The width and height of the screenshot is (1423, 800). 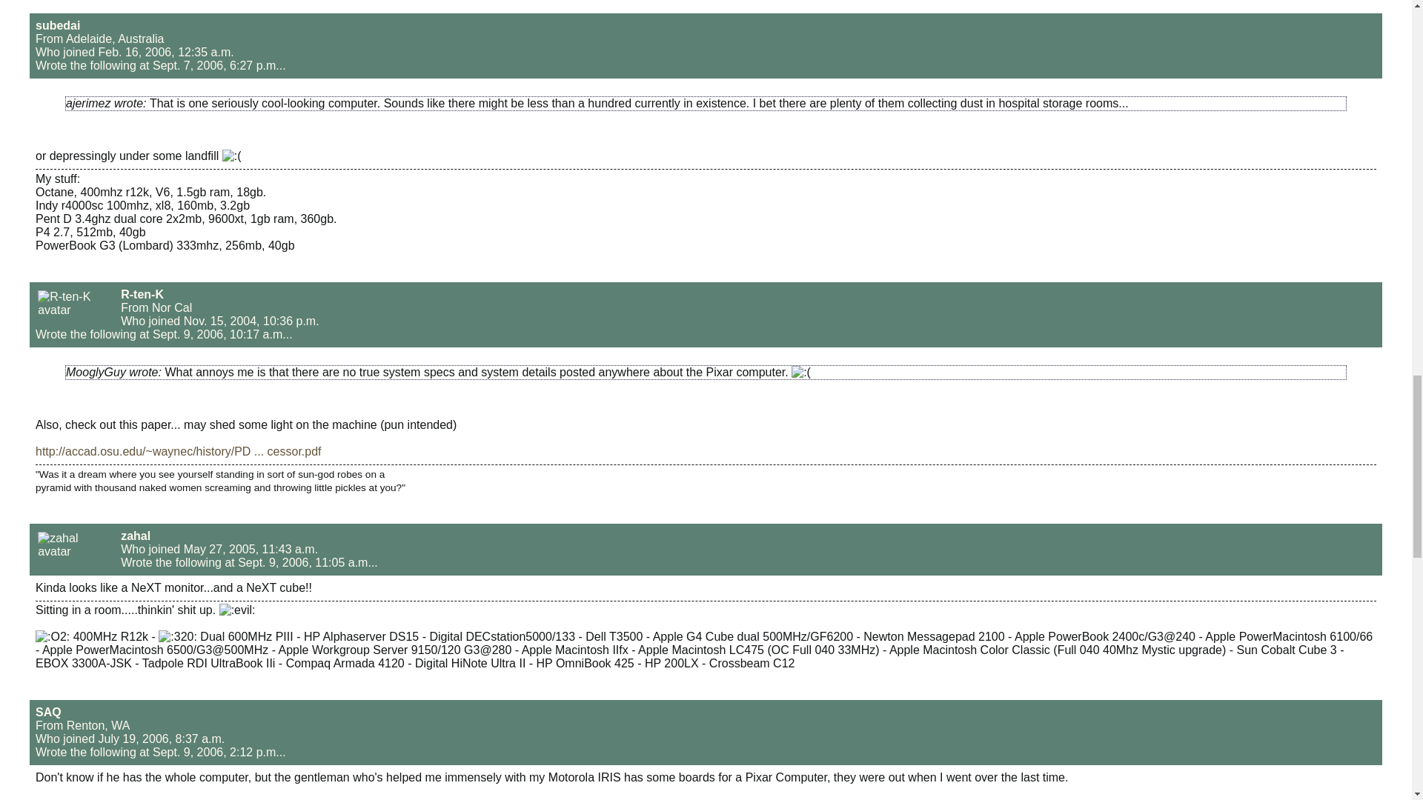 What do you see at coordinates (178, 637) in the screenshot?
I see `320` at bounding box center [178, 637].